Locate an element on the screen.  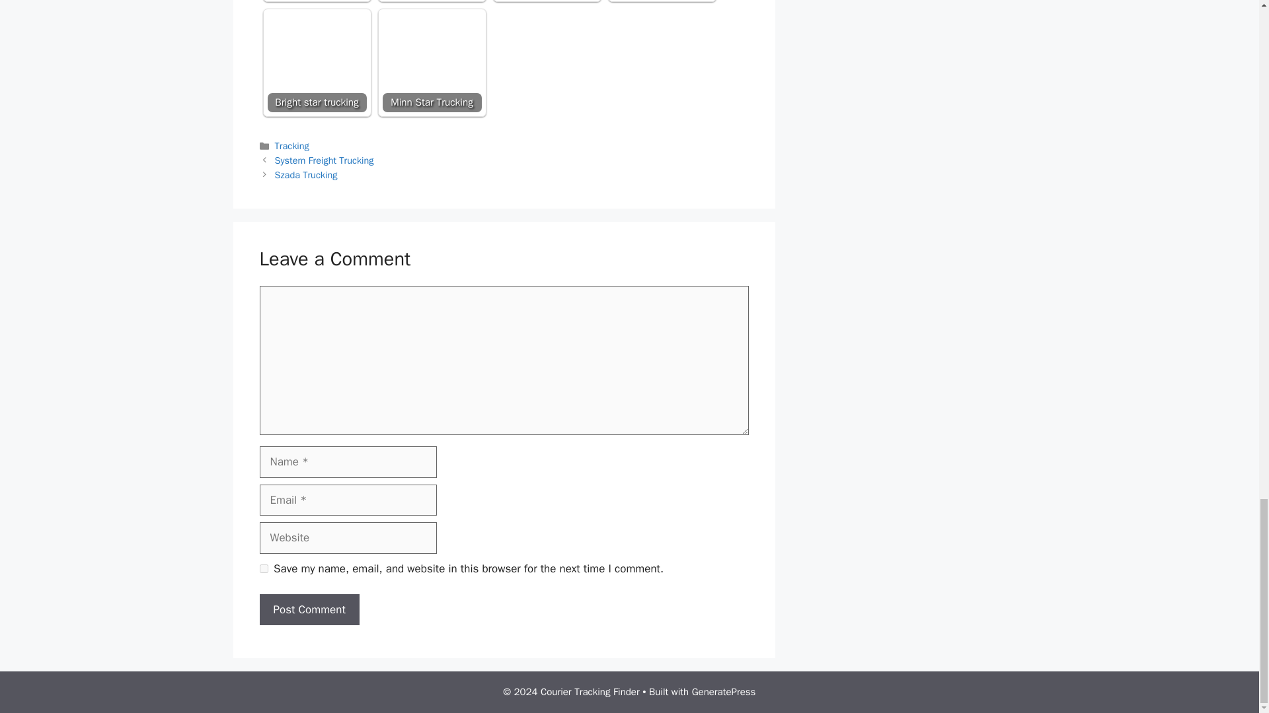
Tracking is located at coordinates (292, 145).